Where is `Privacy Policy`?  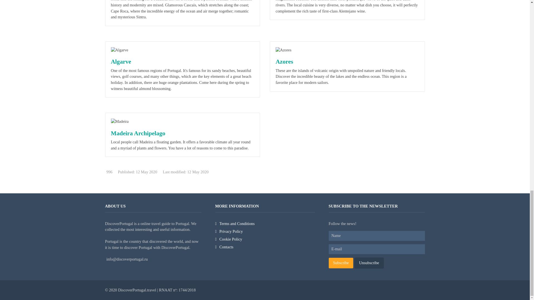 Privacy Policy is located at coordinates (265, 231).